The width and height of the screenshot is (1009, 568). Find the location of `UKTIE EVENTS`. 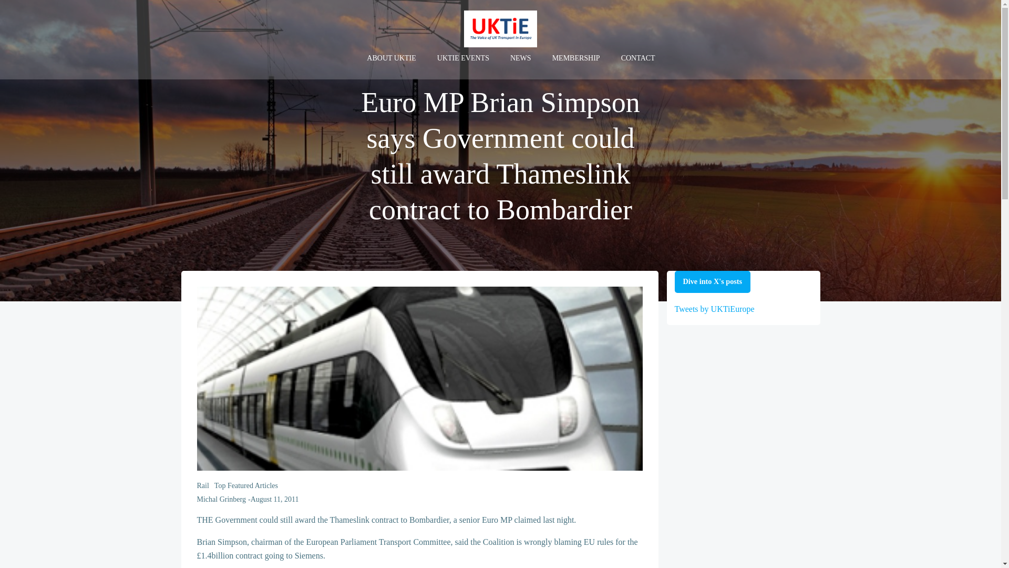

UKTIE EVENTS is located at coordinates (463, 58).